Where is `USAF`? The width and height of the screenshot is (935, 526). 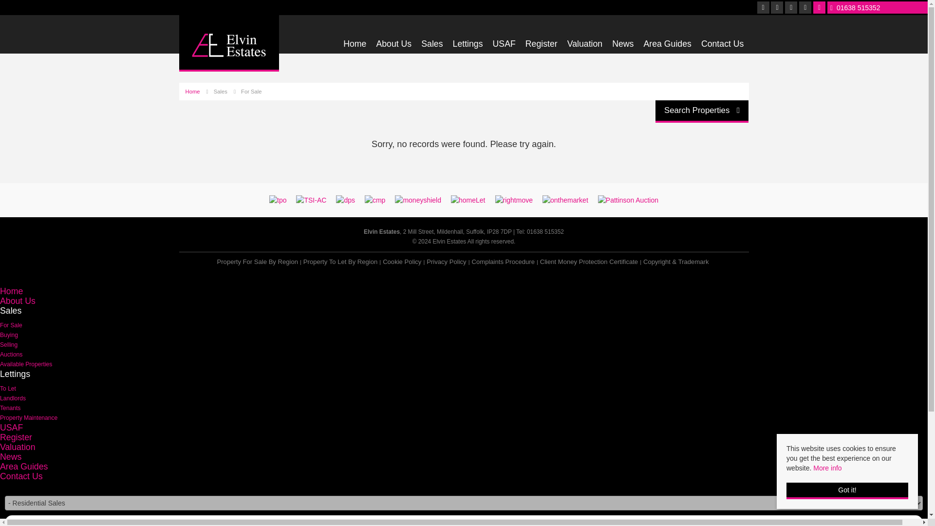 USAF is located at coordinates (504, 46).